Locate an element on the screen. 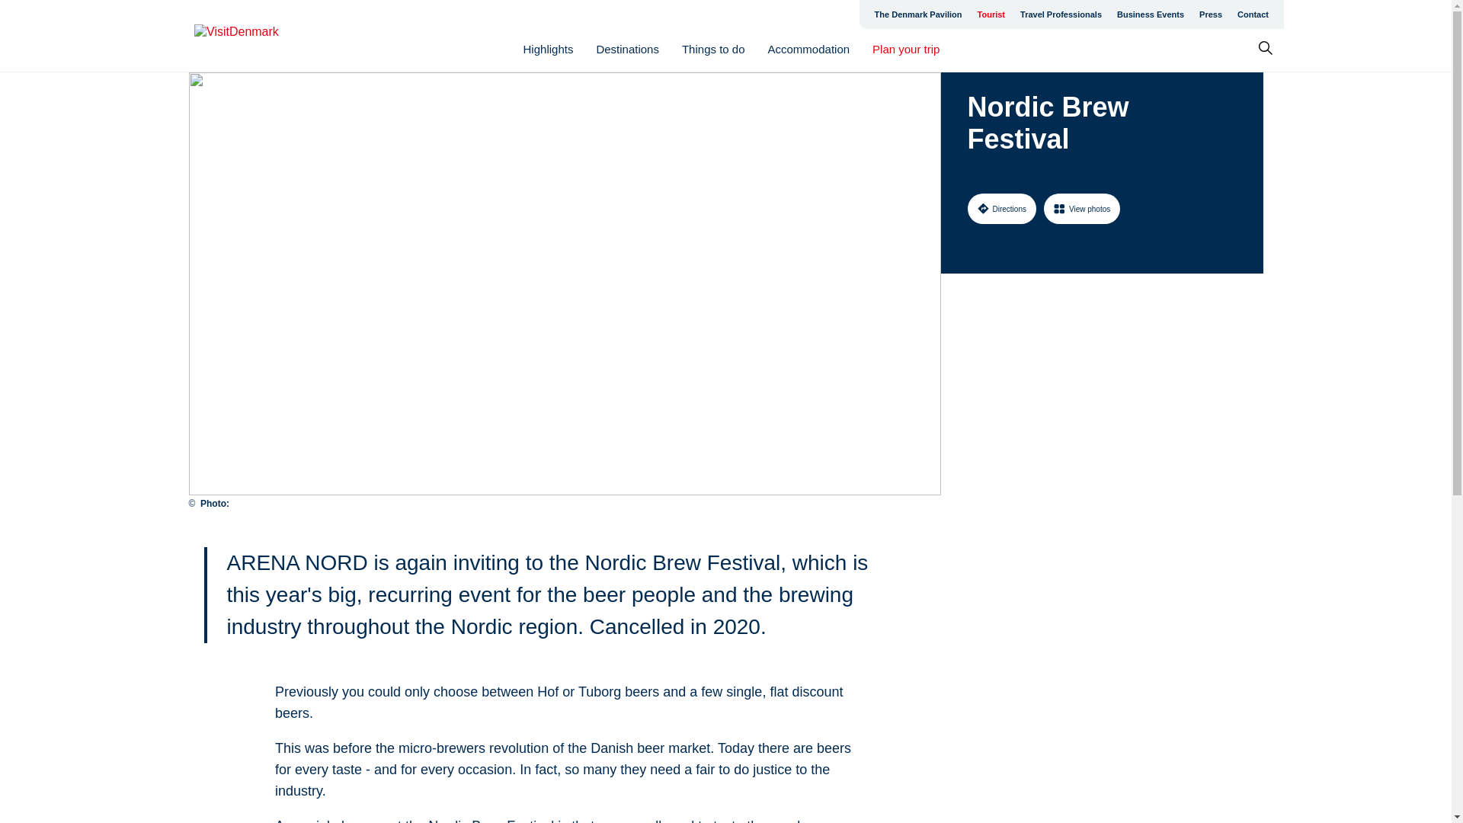  The Denmark Pavilion is located at coordinates (918, 14).